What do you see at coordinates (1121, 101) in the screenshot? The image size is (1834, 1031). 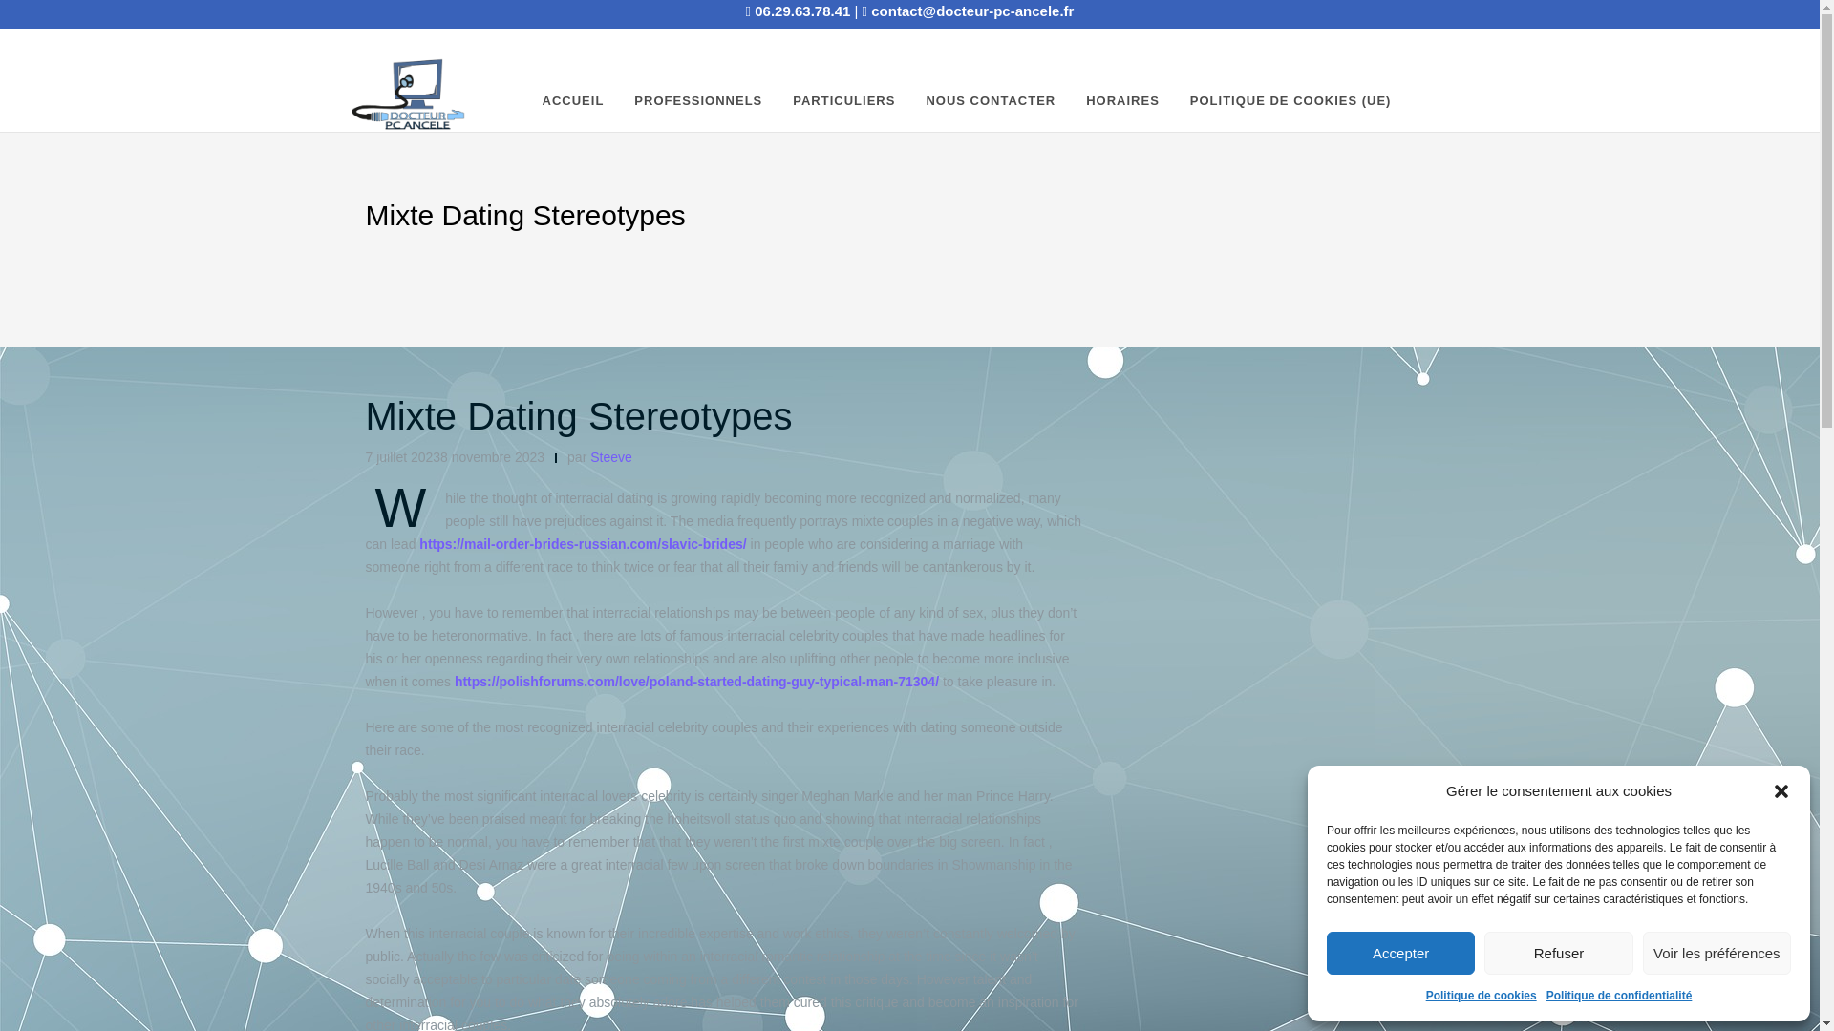 I see `HORAIRES` at bounding box center [1121, 101].